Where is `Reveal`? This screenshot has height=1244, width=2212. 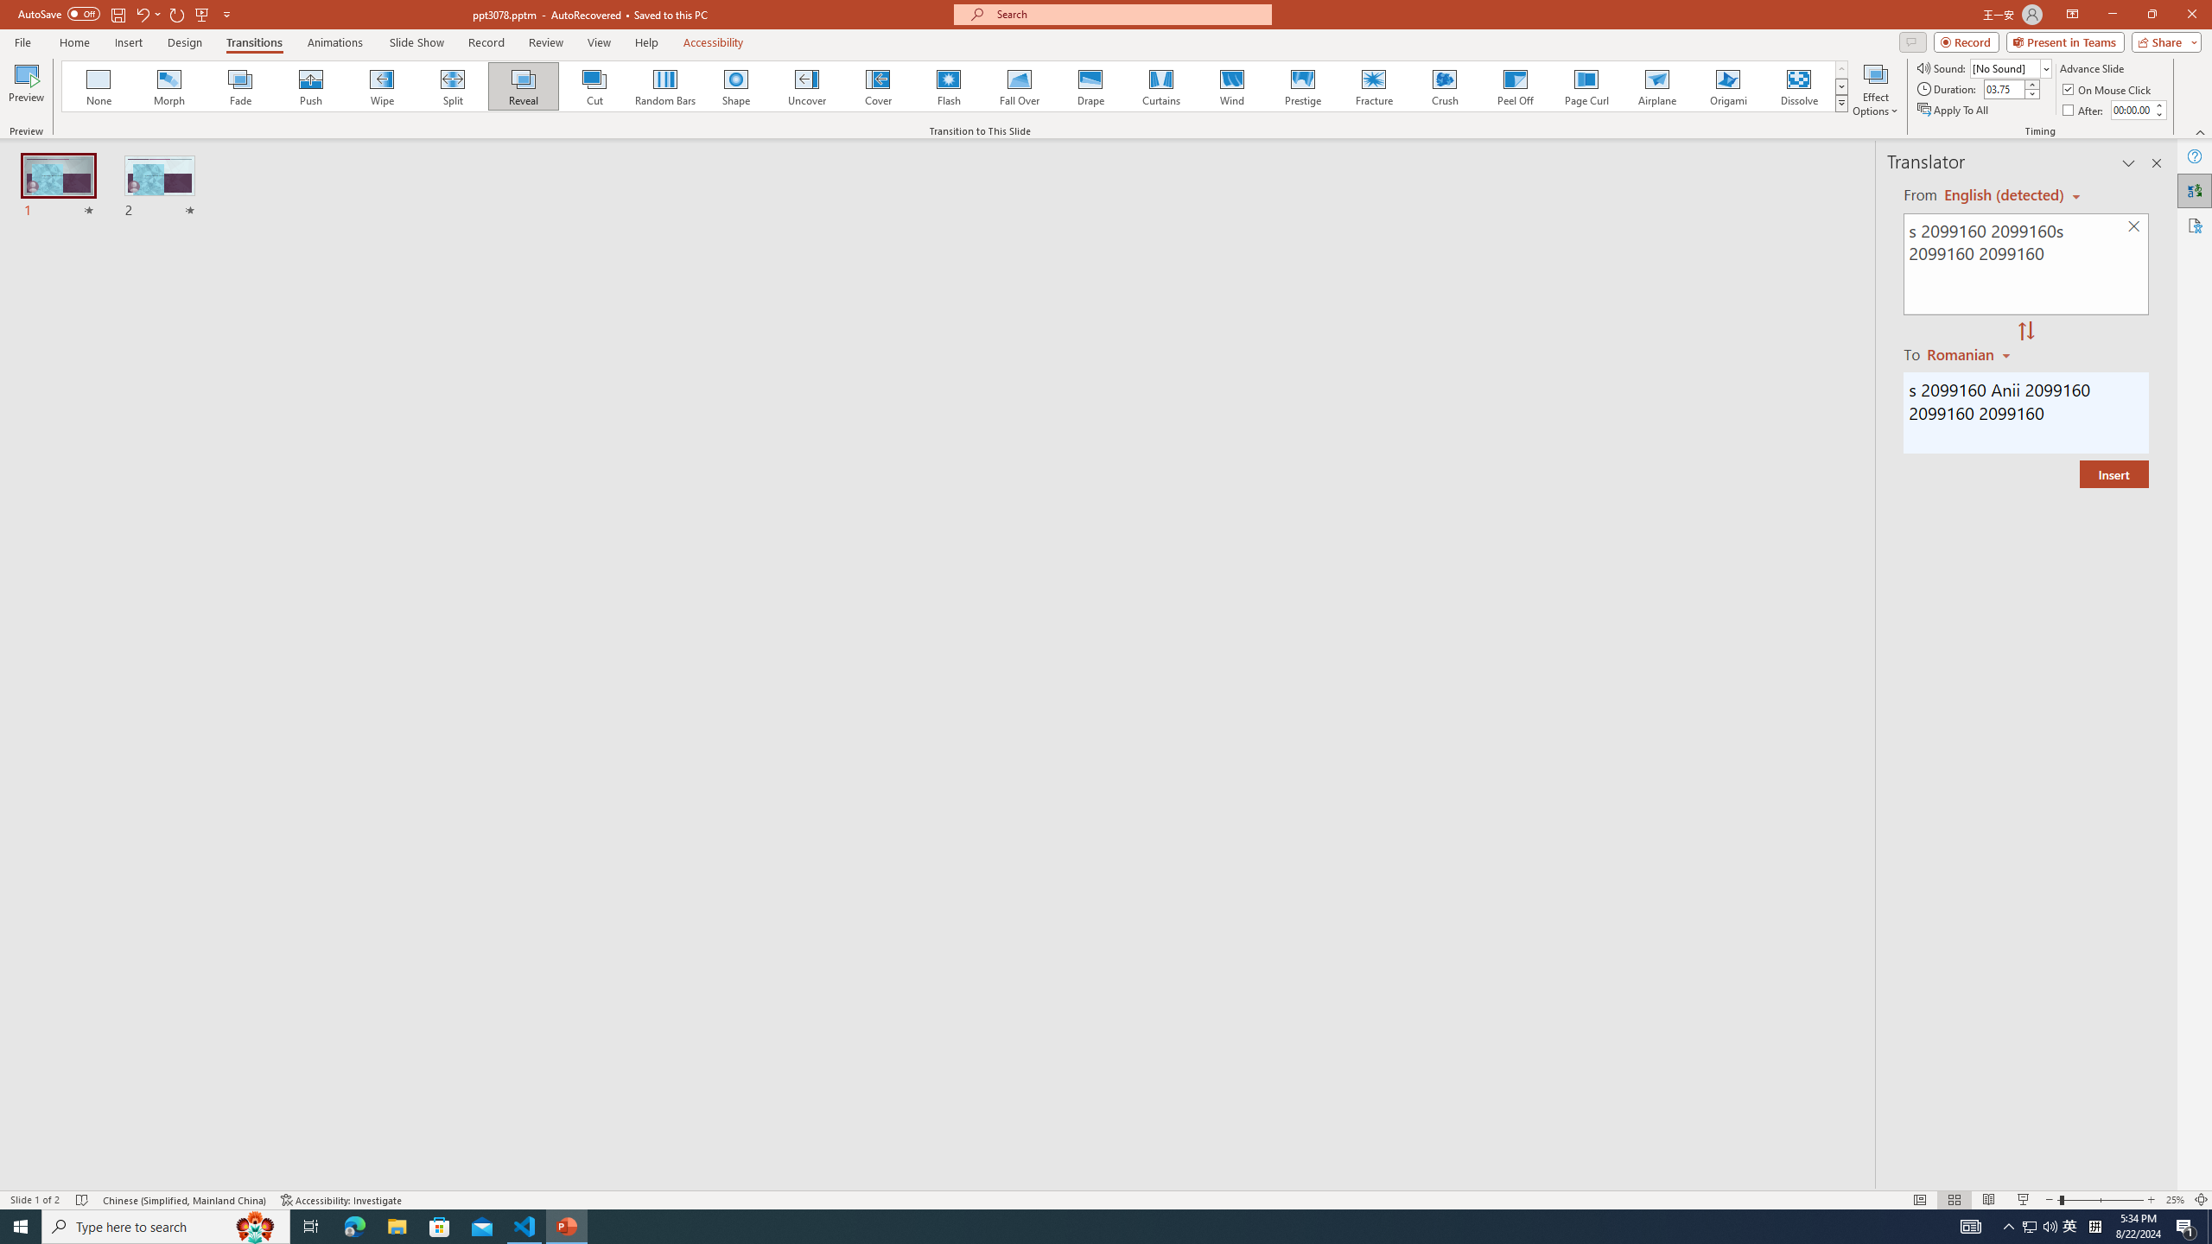
Reveal is located at coordinates (524, 86).